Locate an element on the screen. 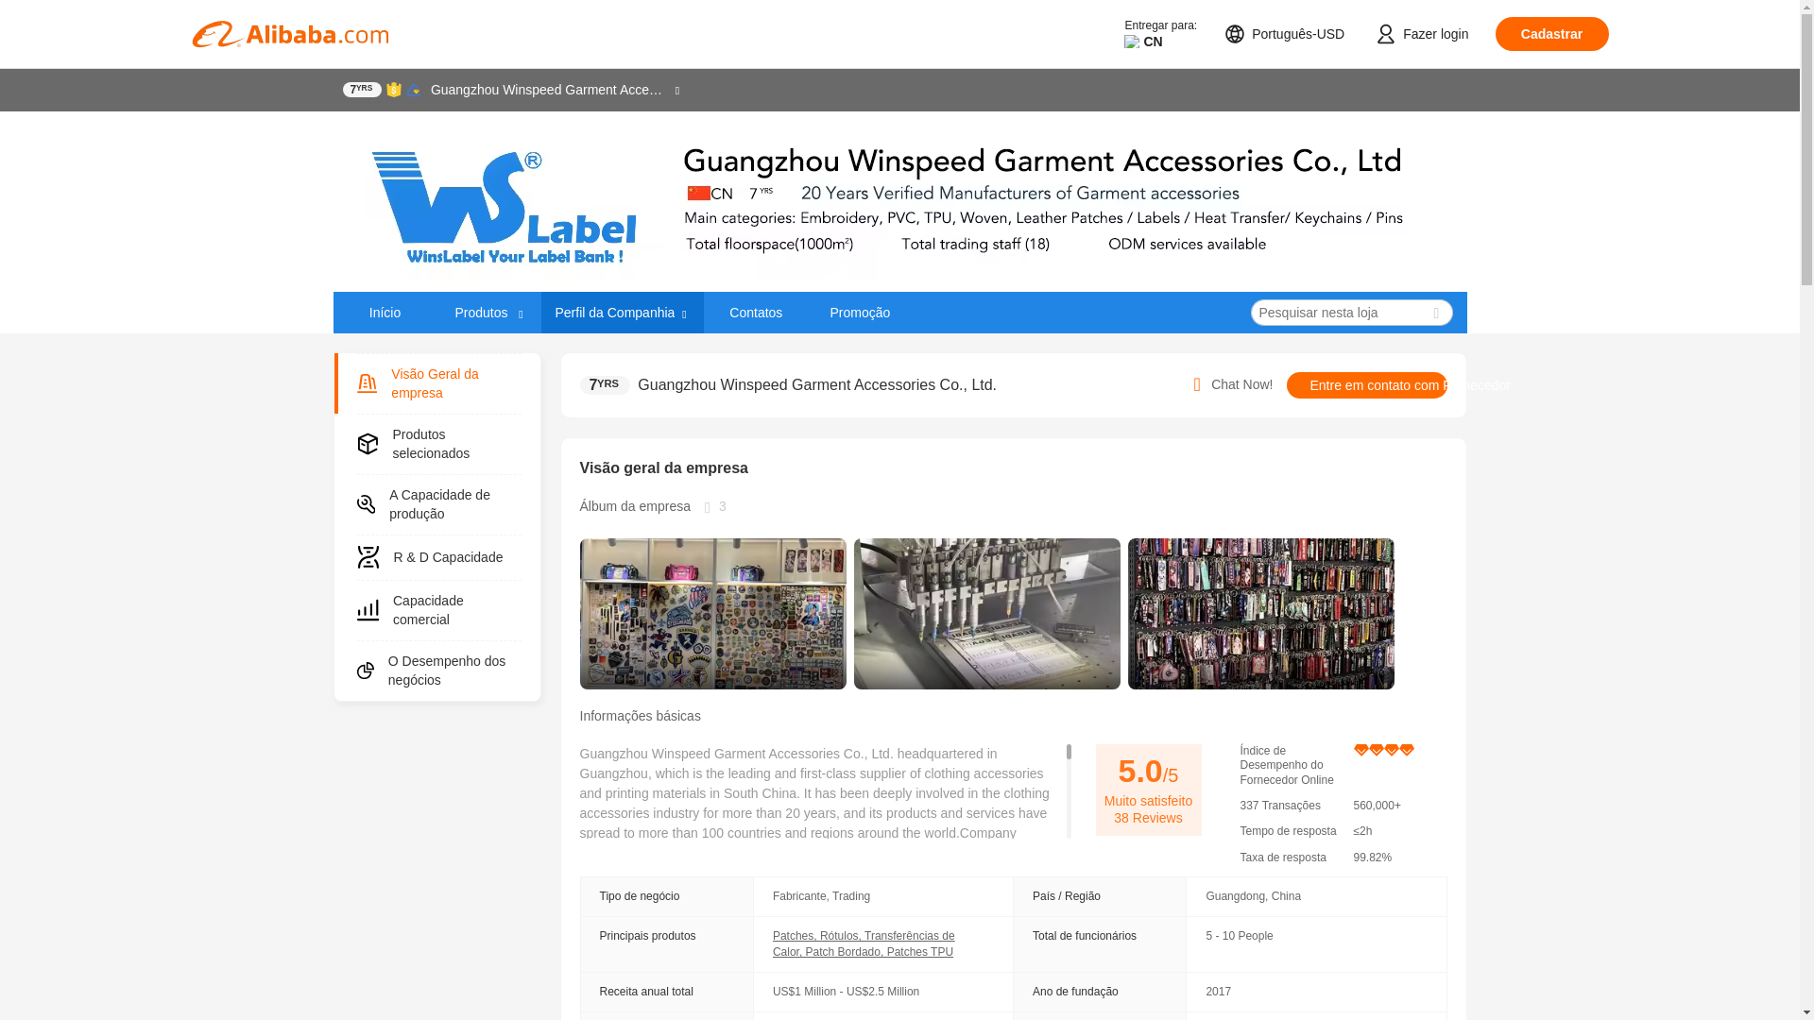 Image resolution: width=1814 pixels, height=1020 pixels. Produtos is located at coordinates (482, 312).